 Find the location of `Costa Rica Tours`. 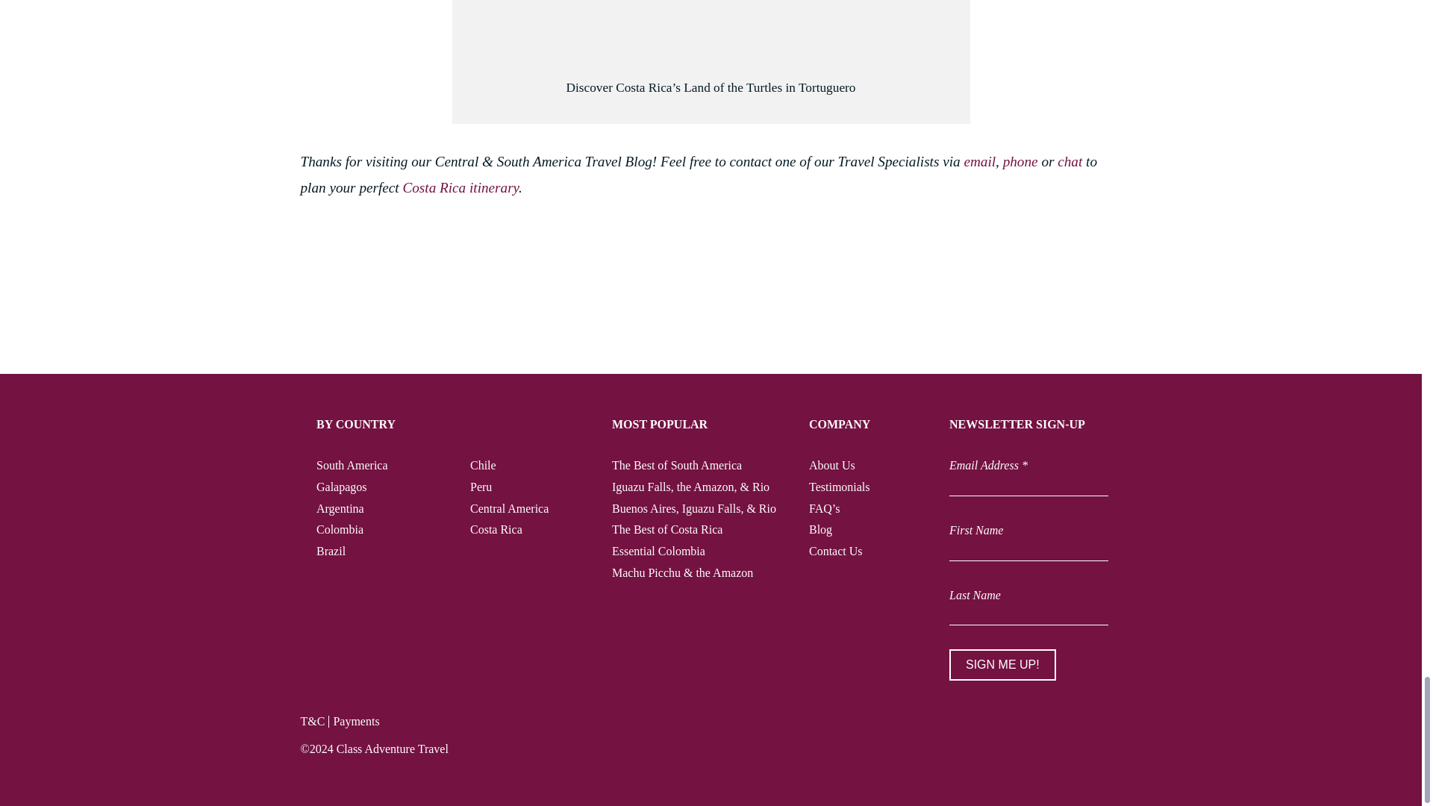

Costa Rica Tours is located at coordinates (461, 187).